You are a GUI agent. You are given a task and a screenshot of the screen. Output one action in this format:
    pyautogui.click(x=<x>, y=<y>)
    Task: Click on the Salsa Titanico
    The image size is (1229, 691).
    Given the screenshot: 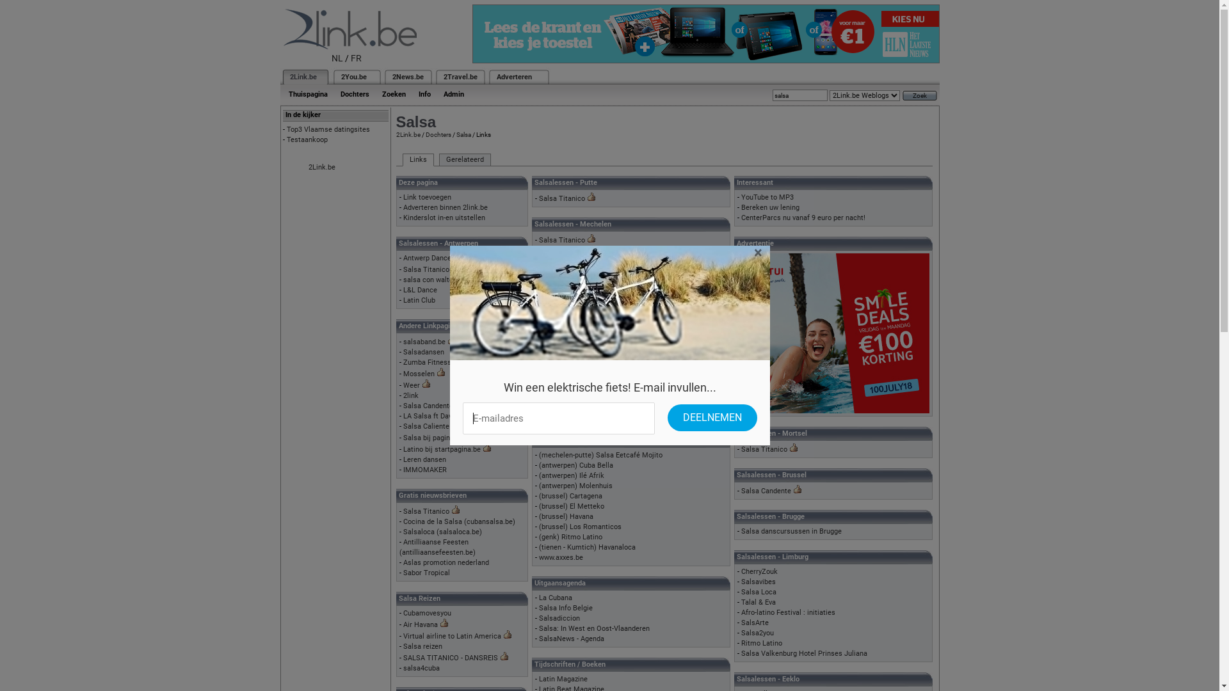 What is the action you would take?
    pyautogui.click(x=562, y=198)
    